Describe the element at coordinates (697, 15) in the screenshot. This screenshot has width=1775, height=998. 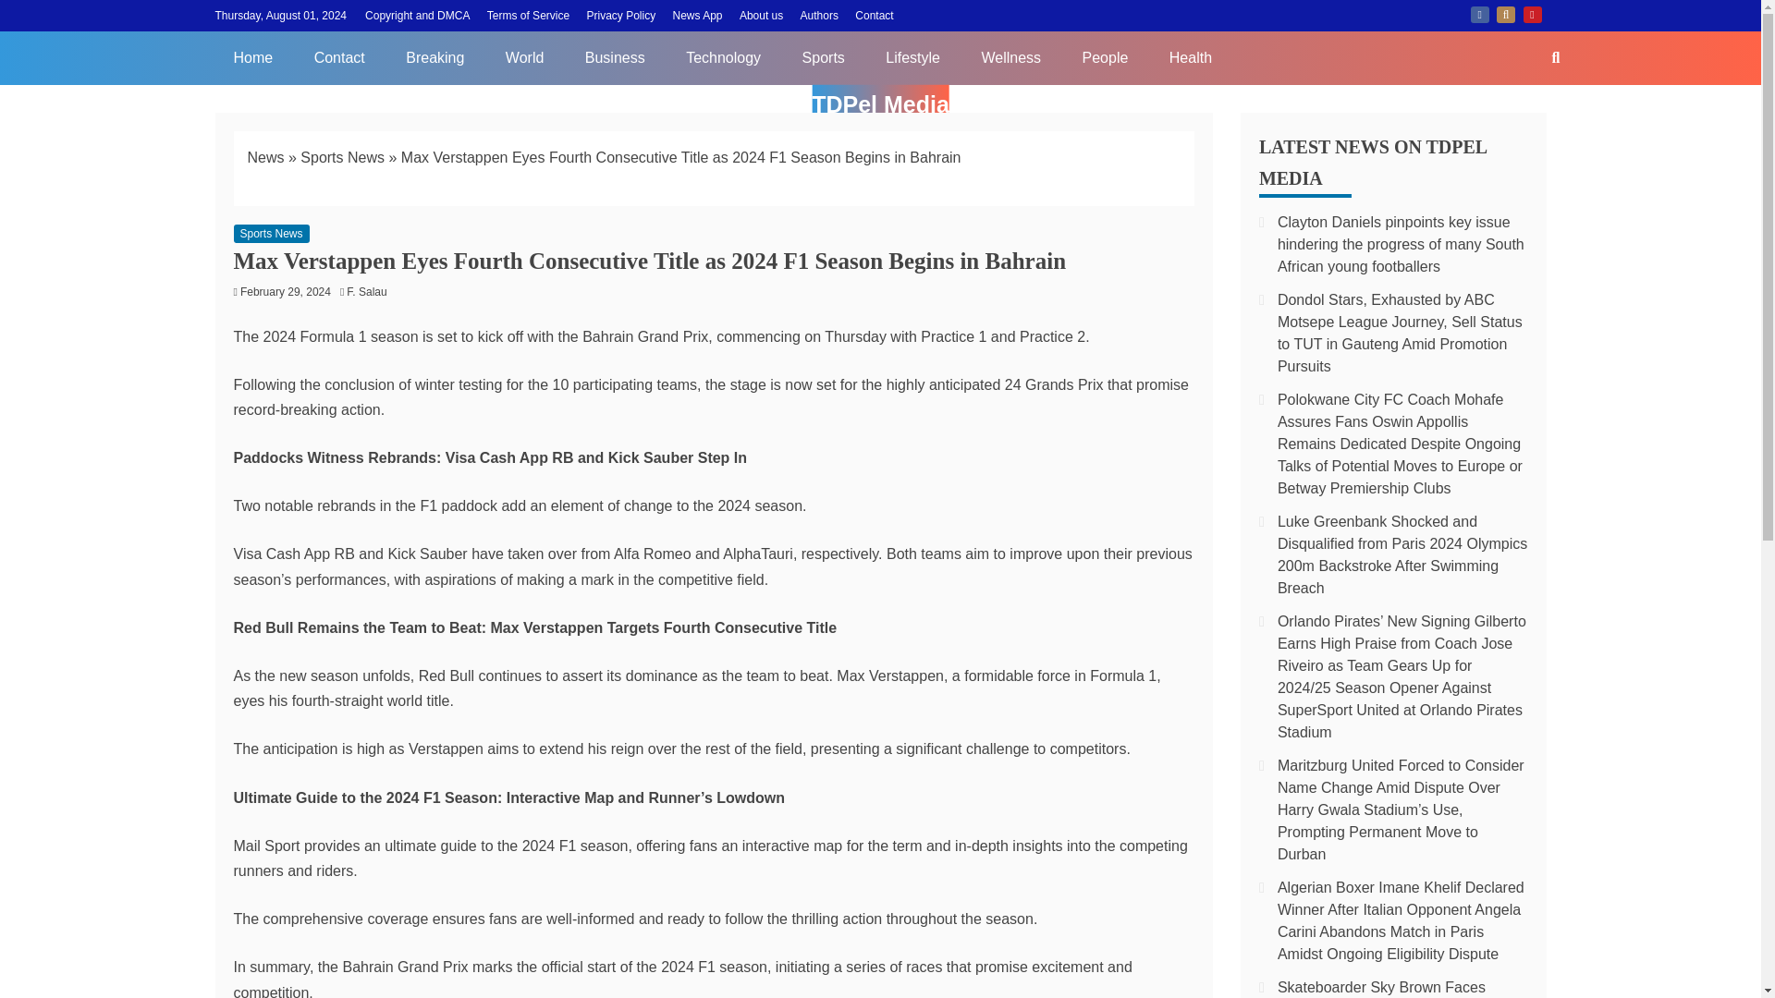
I see `News App` at that location.